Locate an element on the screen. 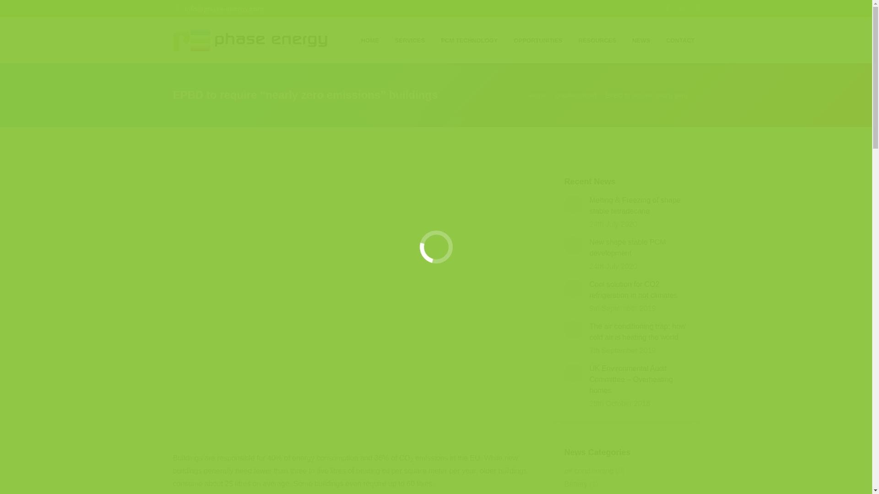 This screenshot has width=879, height=494. CONTACT is located at coordinates (679, 37).